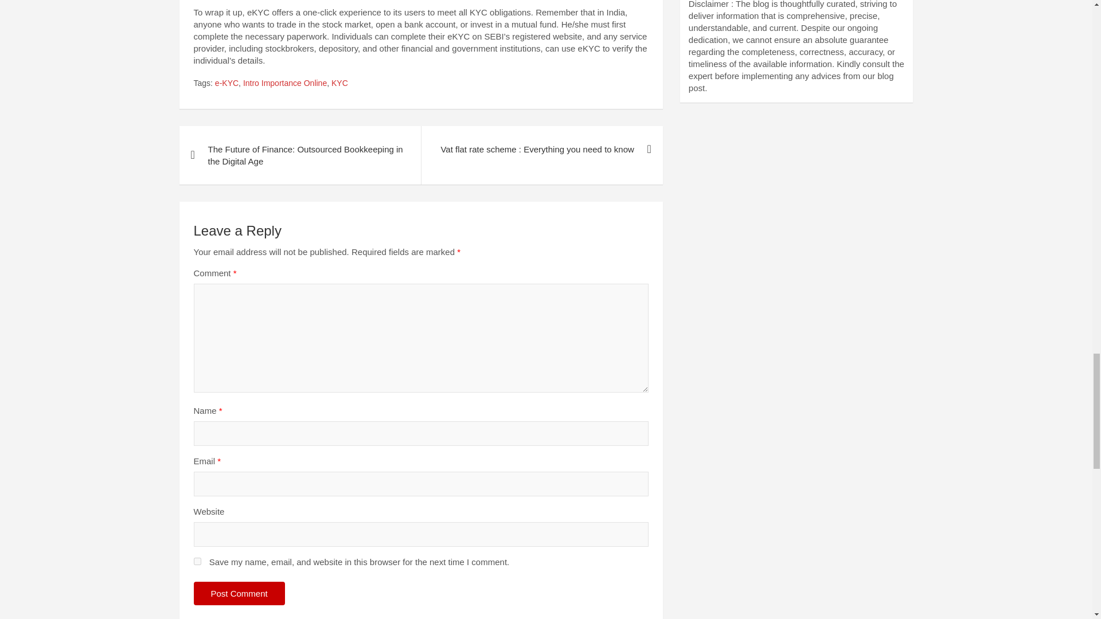 The width and height of the screenshot is (1101, 619). What do you see at coordinates (239, 594) in the screenshot?
I see `Post Comment` at bounding box center [239, 594].